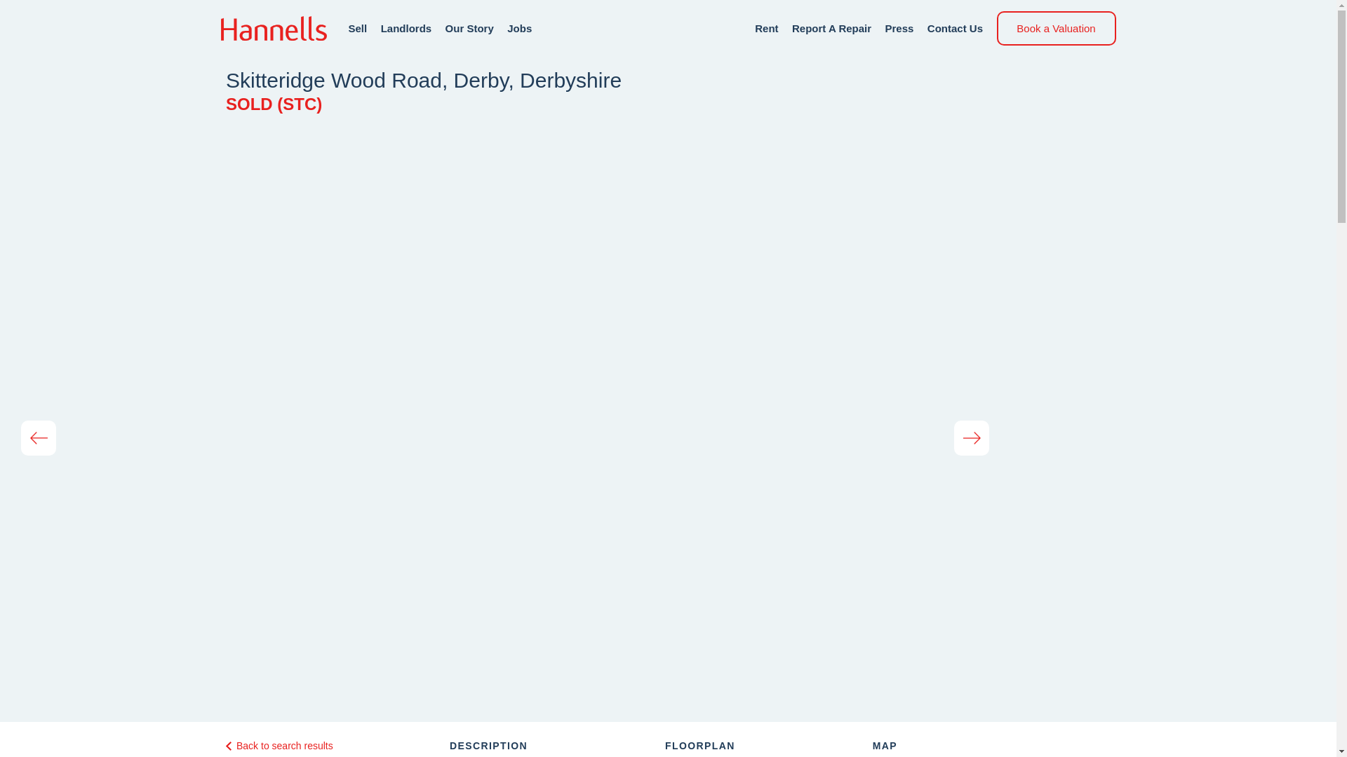  What do you see at coordinates (700, 746) in the screenshot?
I see `FLOORPLAN` at bounding box center [700, 746].